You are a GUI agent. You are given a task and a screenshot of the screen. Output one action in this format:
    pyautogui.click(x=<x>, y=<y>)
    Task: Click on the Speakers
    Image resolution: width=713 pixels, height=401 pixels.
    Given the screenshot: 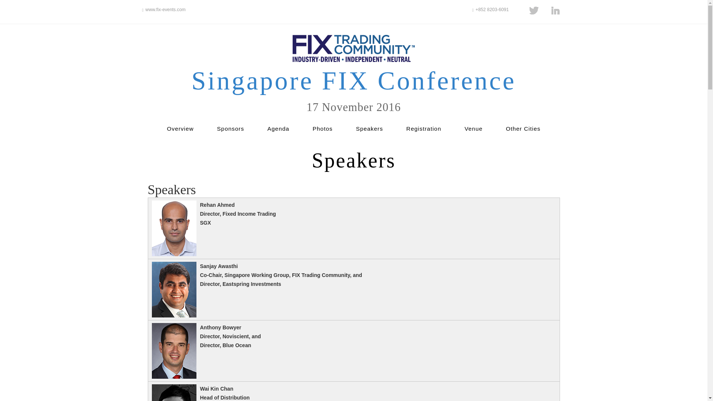 What is the action you would take?
    pyautogui.click(x=369, y=128)
    